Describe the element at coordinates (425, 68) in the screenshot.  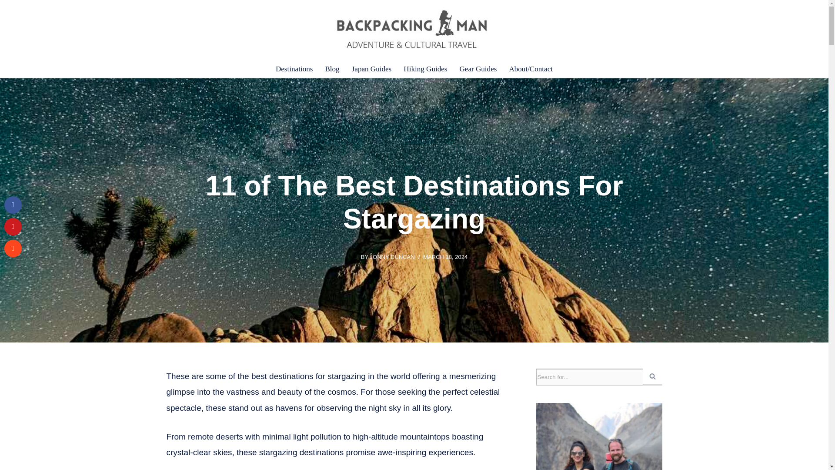
I see `Hiking Guides` at that location.